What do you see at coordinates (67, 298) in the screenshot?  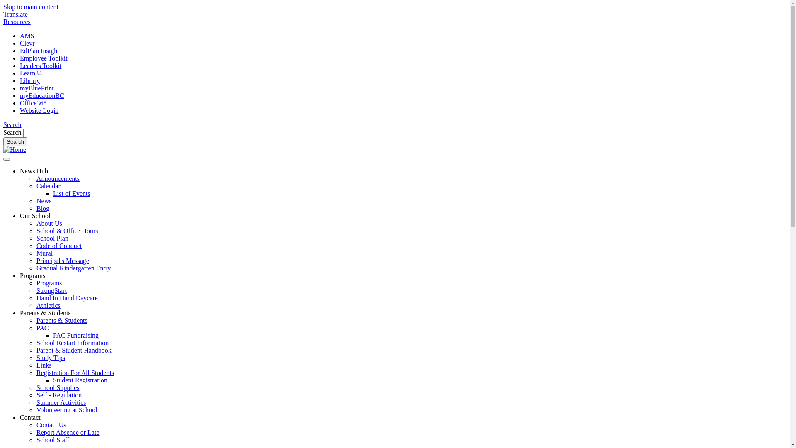 I see `Hand In Hand Daycare` at bounding box center [67, 298].